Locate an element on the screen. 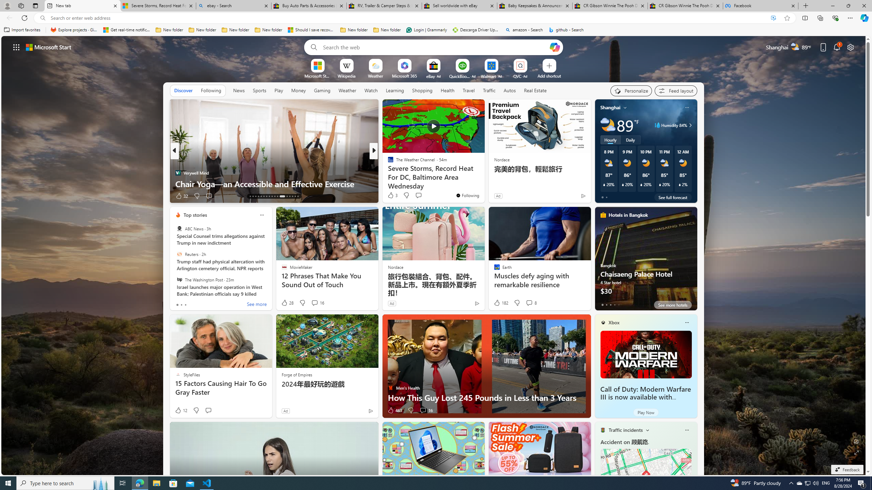 The image size is (872, 490). tab-3 is located at coordinates (614, 305).